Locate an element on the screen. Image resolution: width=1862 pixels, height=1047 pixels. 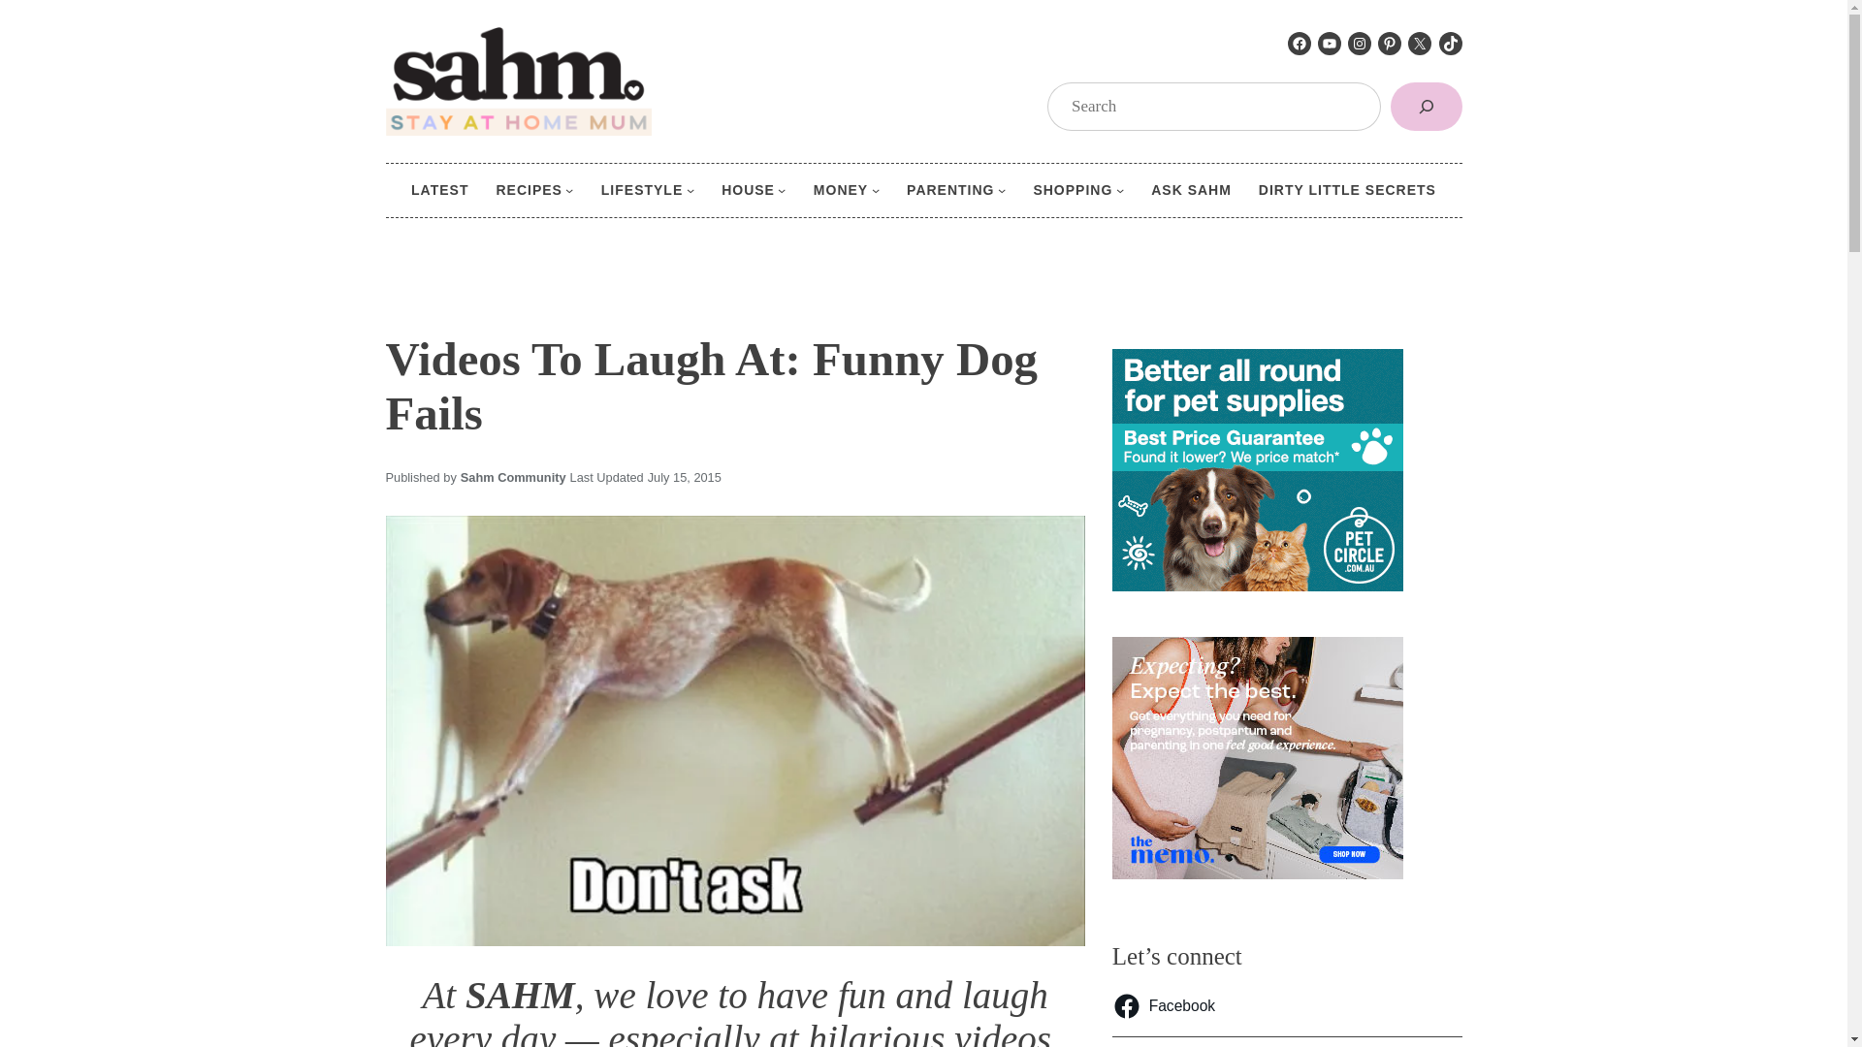
X is located at coordinates (1420, 44).